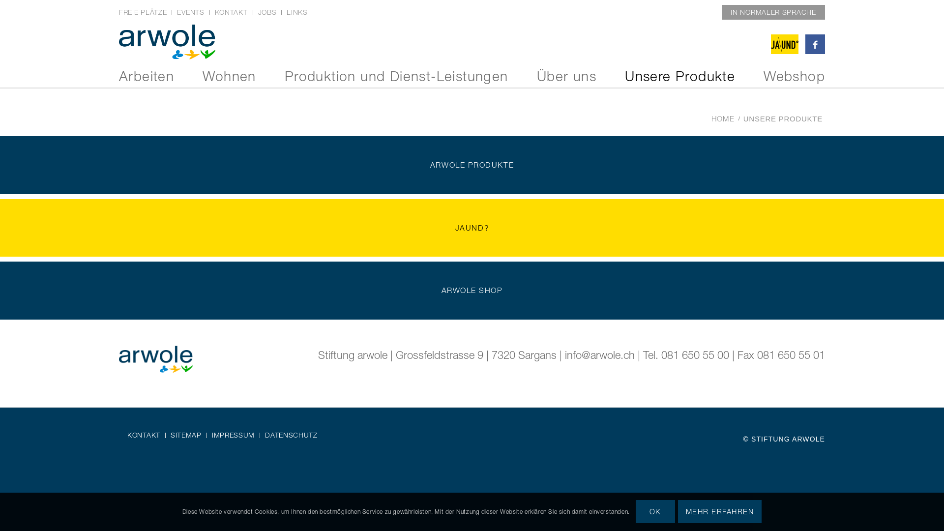  What do you see at coordinates (781, 355) in the screenshot?
I see `Fax 081 650 55 01` at bounding box center [781, 355].